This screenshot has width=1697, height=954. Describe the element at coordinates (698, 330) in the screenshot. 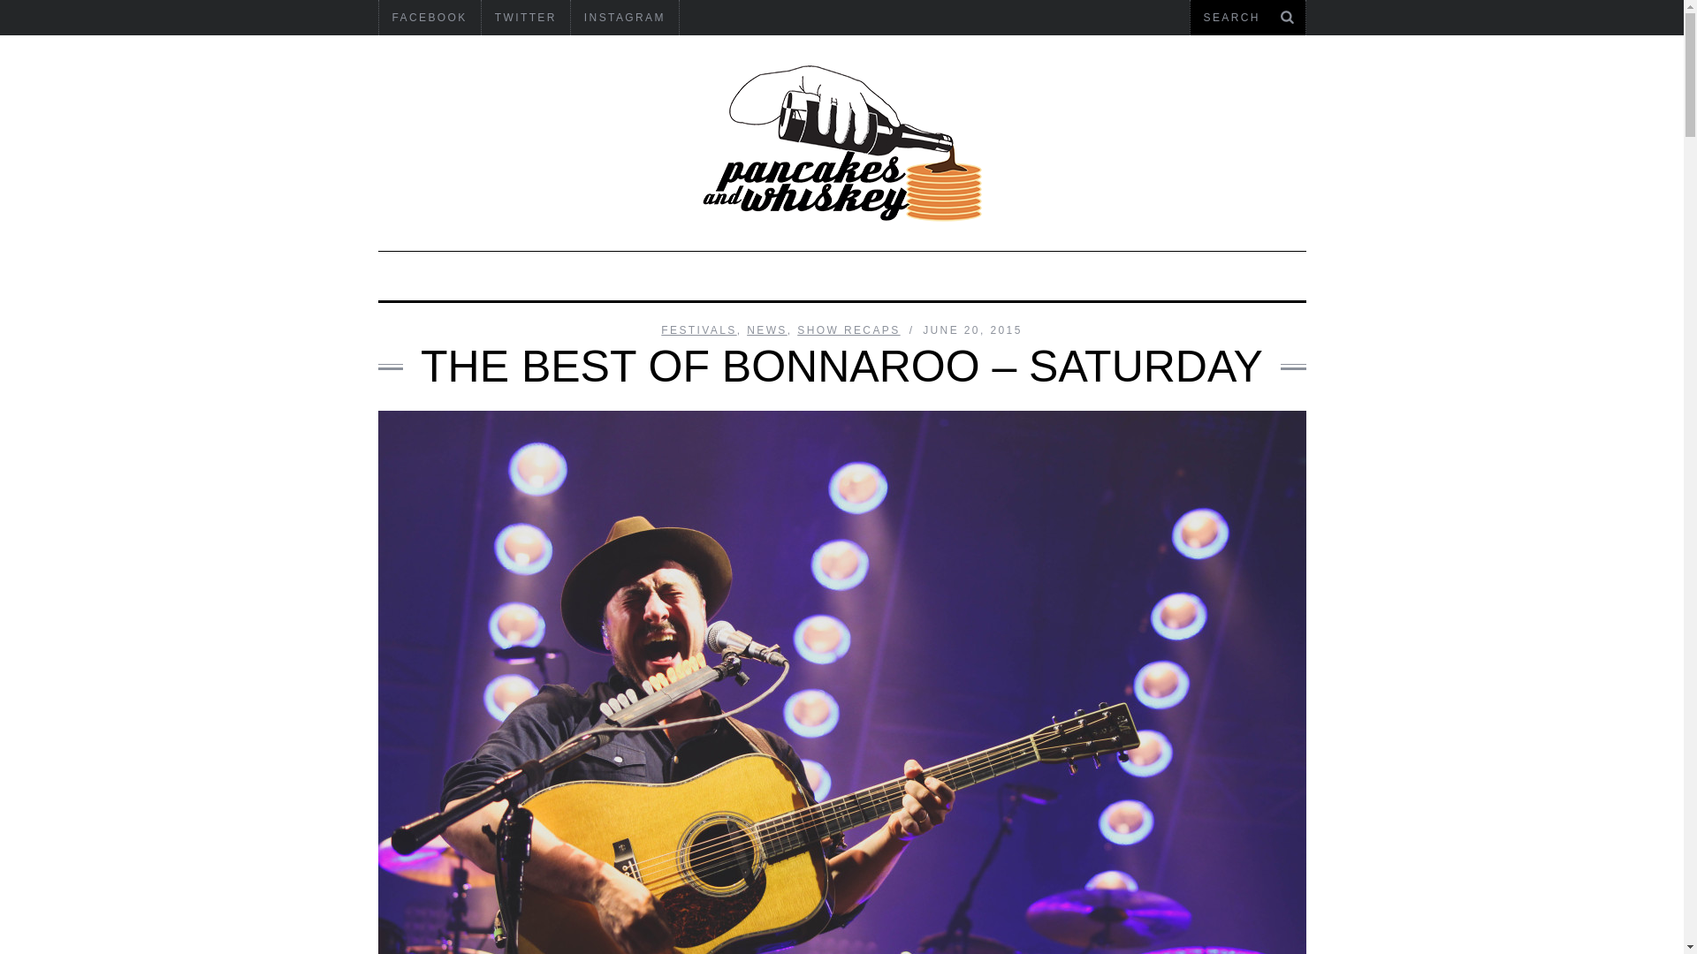

I see `FESTIVALS` at that location.